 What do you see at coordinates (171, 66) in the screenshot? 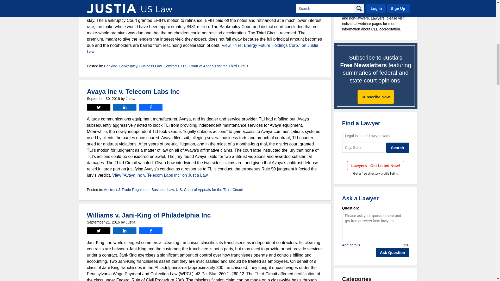
I see `View all posts in Contracts` at bounding box center [171, 66].